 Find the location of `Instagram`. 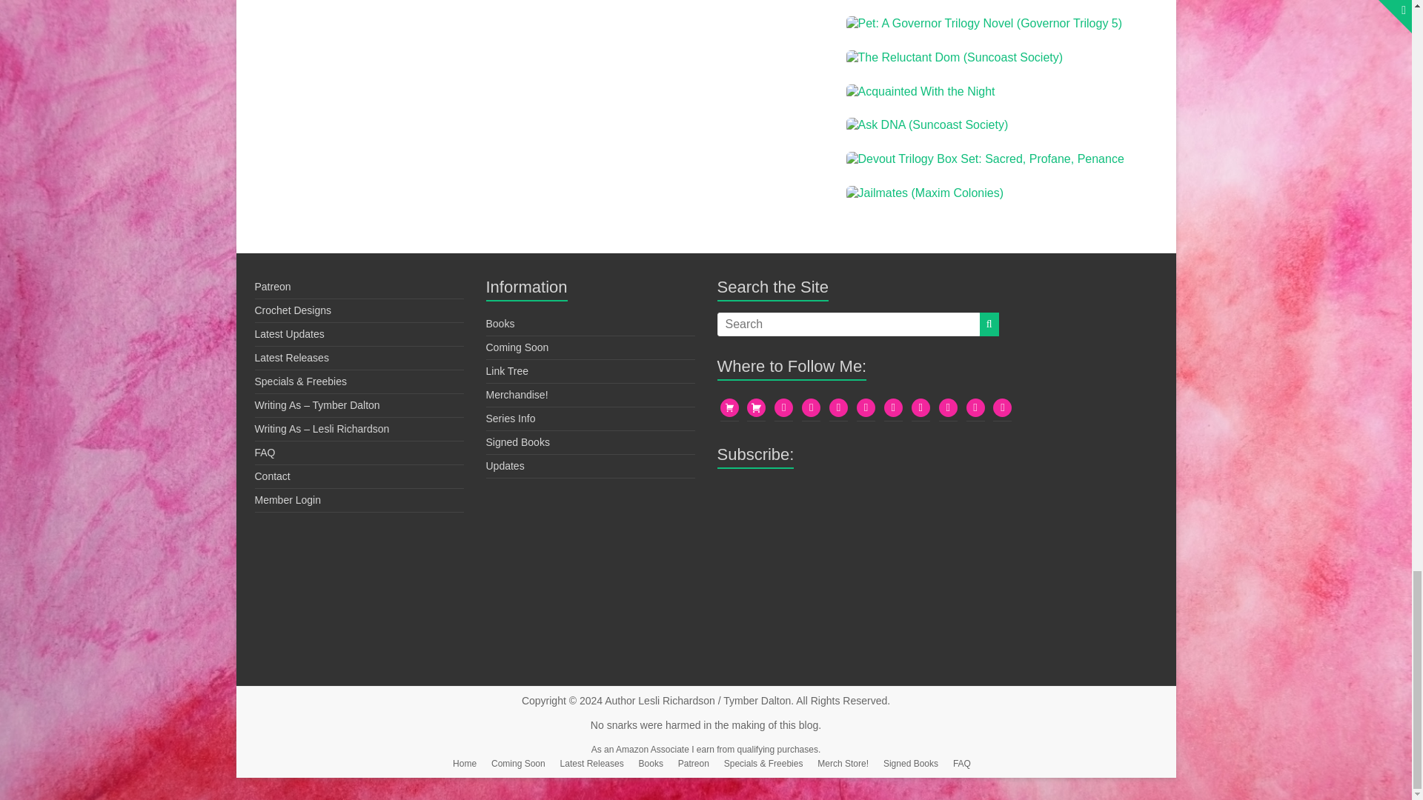

Instagram is located at coordinates (921, 407).